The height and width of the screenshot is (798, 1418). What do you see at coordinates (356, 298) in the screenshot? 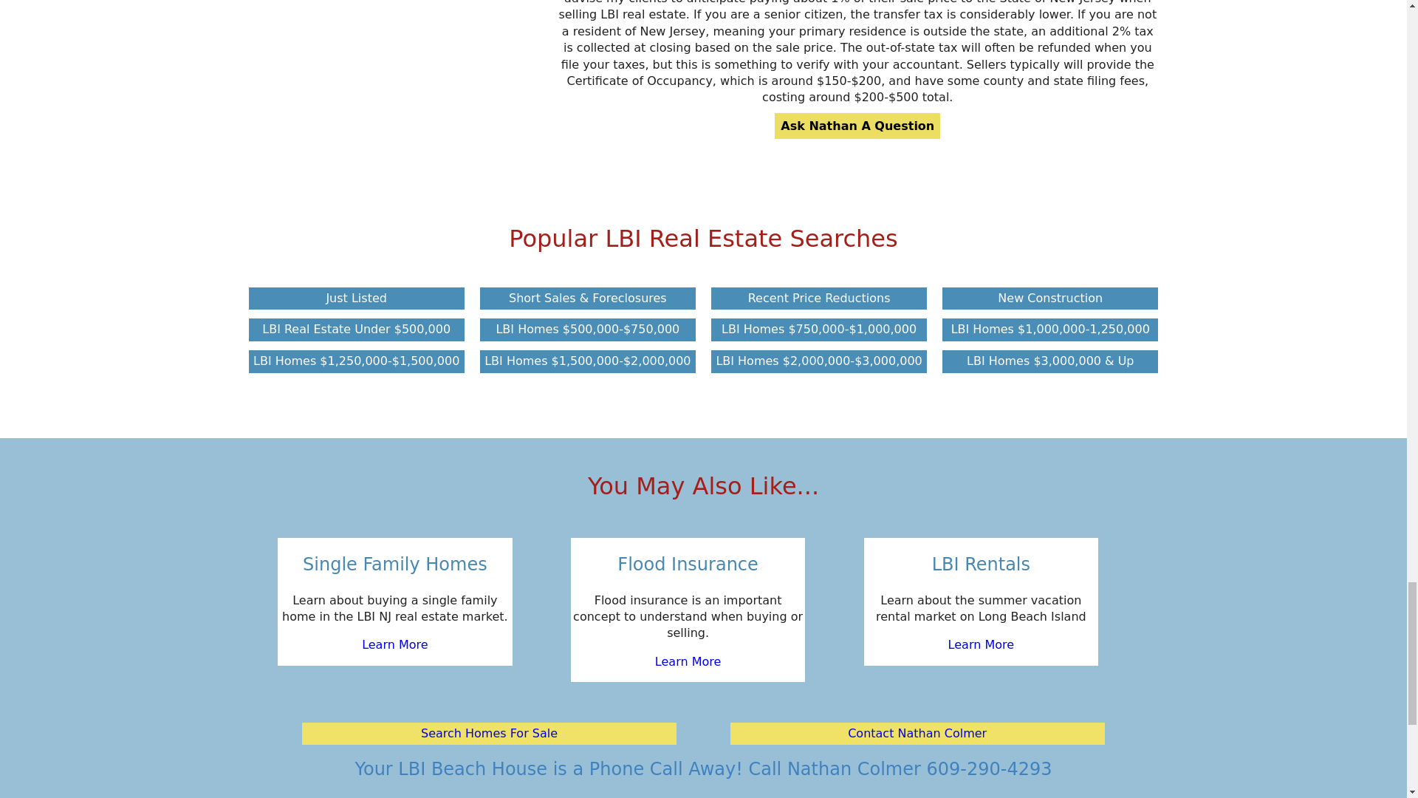
I see `Just Listed` at bounding box center [356, 298].